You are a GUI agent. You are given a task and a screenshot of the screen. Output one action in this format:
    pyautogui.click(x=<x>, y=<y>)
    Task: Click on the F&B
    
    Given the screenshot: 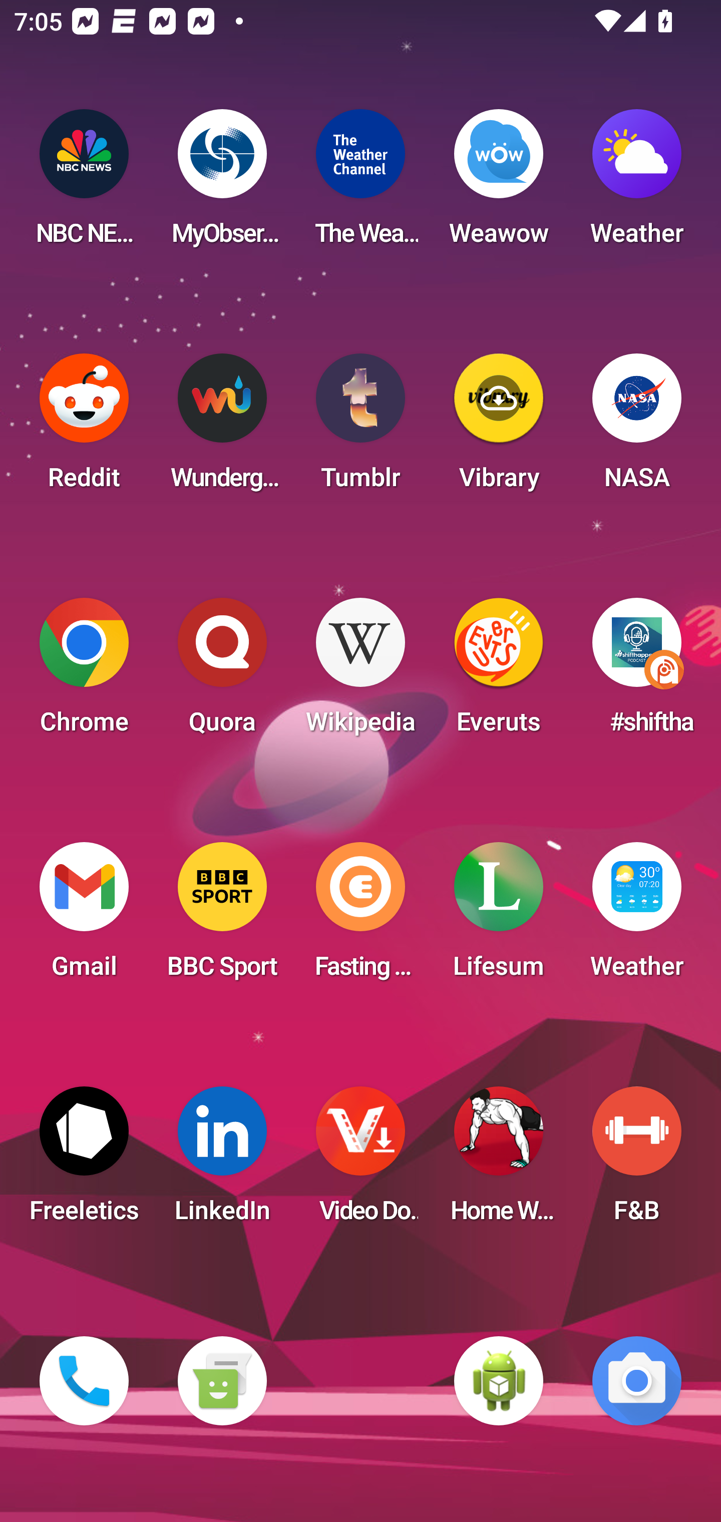 What is the action you would take?
    pyautogui.click(x=637, y=1161)
    